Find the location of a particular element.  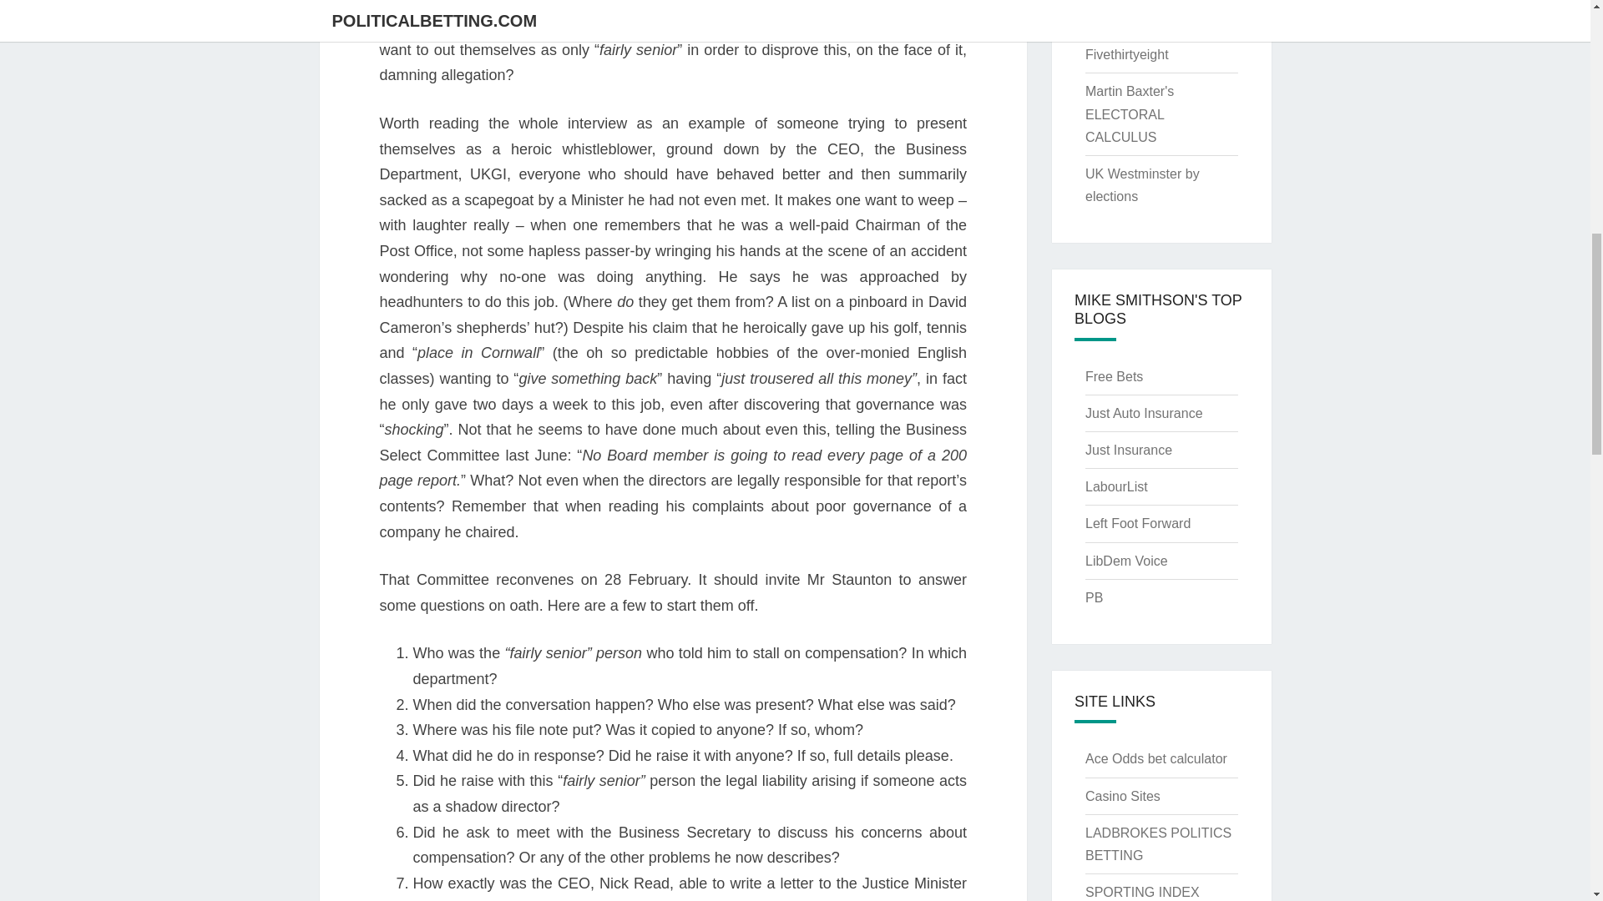

Left Foot Forward is located at coordinates (1137, 523).